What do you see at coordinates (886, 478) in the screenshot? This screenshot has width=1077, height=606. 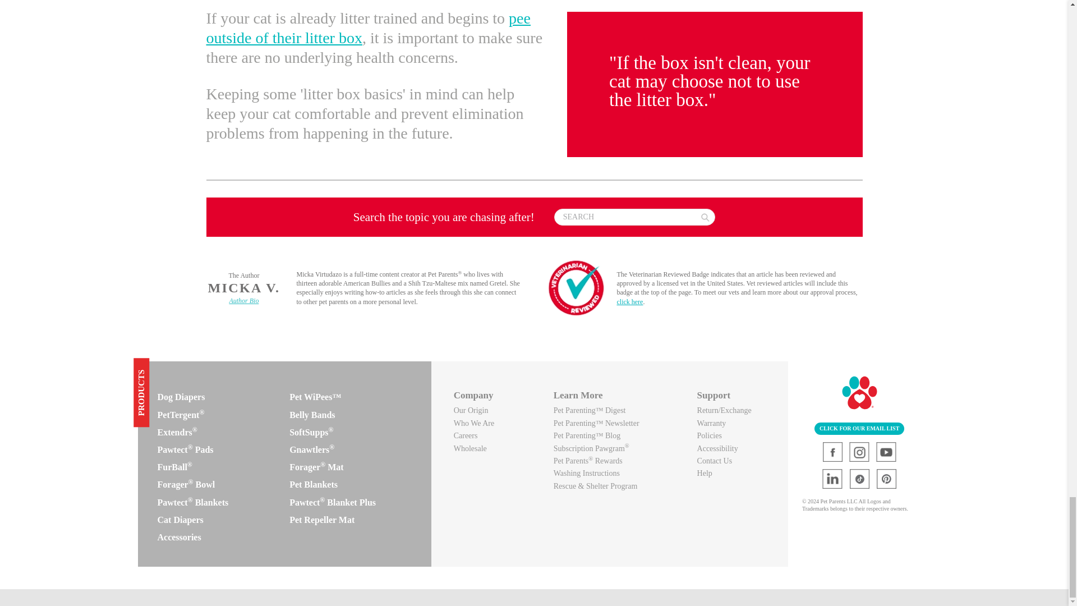 I see `Pinterest` at bounding box center [886, 478].